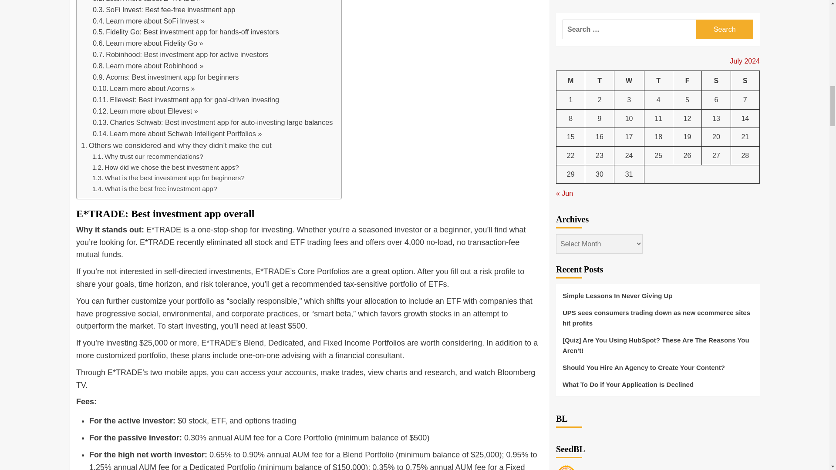 Image resolution: width=836 pixels, height=470 pixels. I want to click on How did we chose the best investment apps?, so click(165, 168).